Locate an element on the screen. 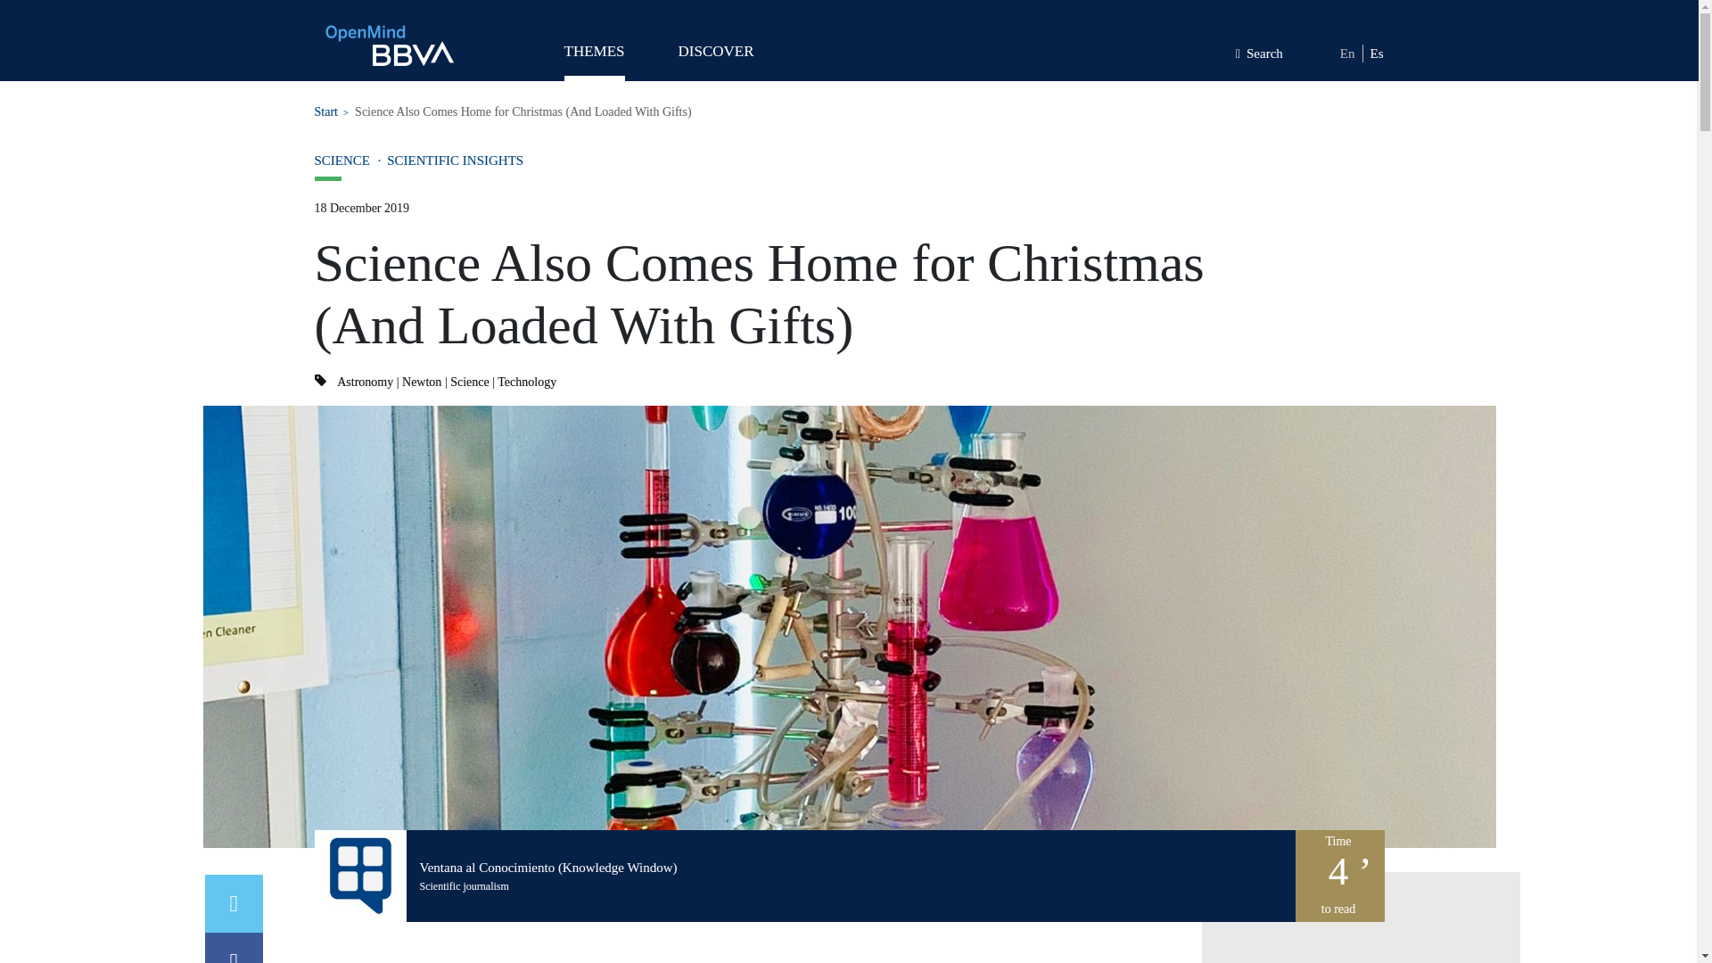 The image size is (1712, 963). DESCUBRE is located at coordinates (715, 59).